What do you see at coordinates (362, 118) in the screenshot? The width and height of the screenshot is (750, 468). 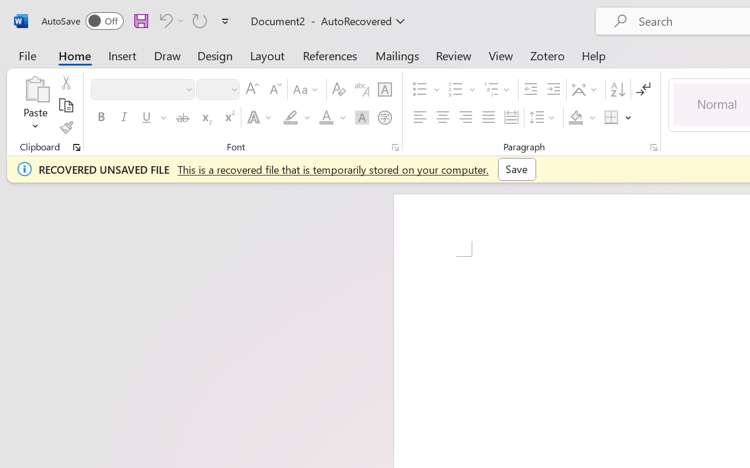 I see `Character Shading` at bounding box center [362, 118].